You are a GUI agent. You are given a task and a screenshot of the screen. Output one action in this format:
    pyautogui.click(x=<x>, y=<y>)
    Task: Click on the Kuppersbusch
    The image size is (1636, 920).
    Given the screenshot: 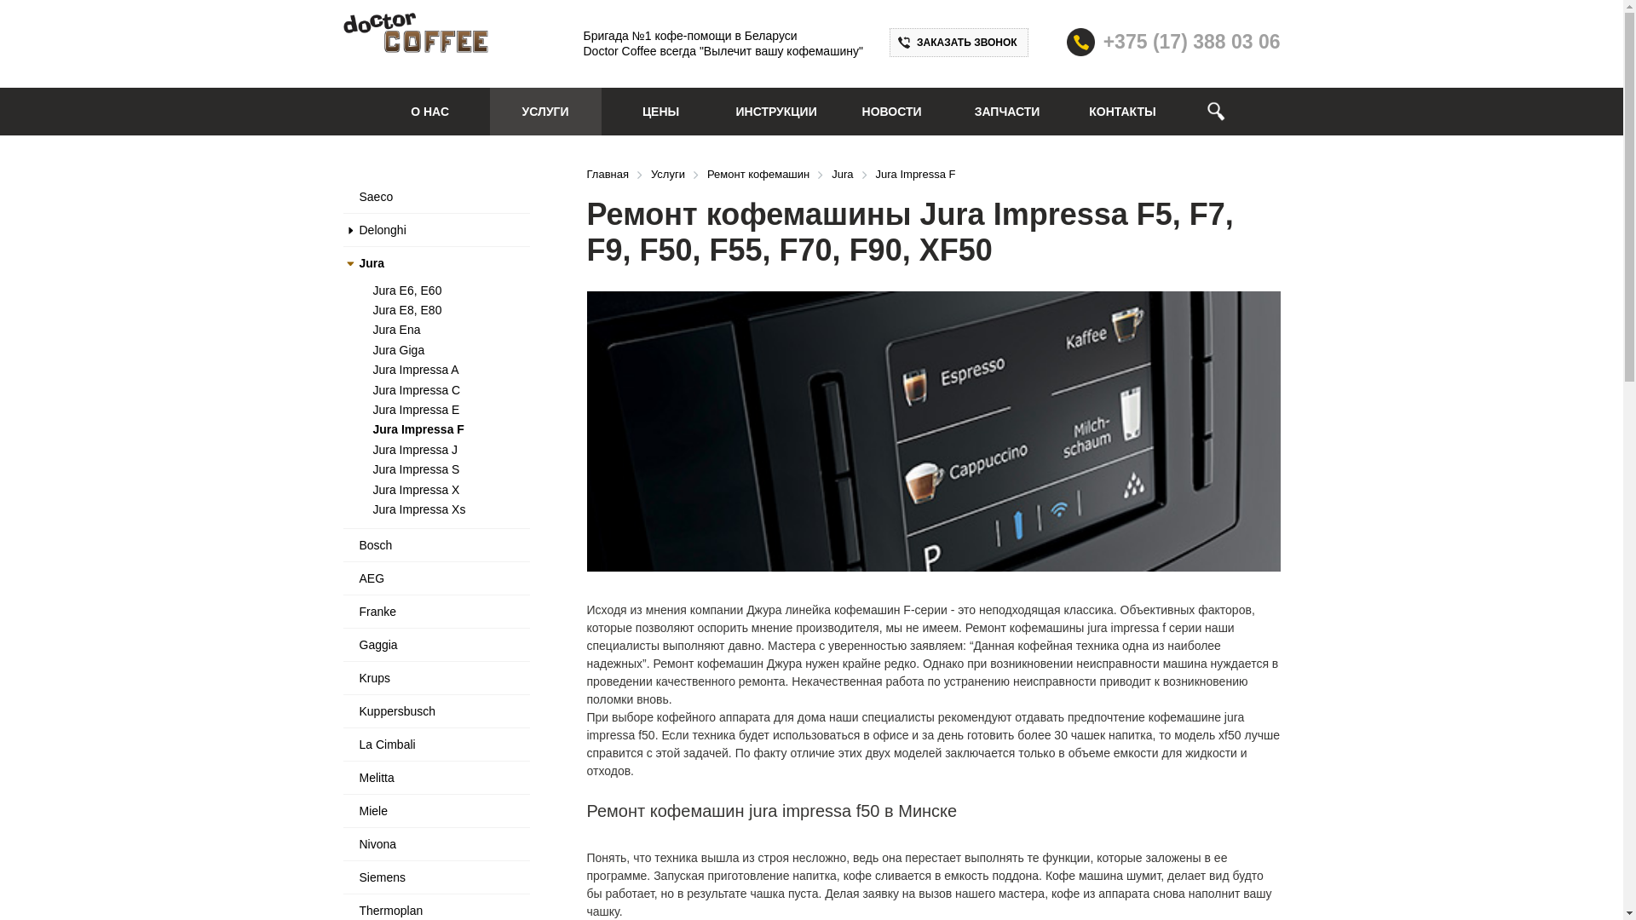 What is the action you would take?
    pyautogui.click(x=398, y=711)
    